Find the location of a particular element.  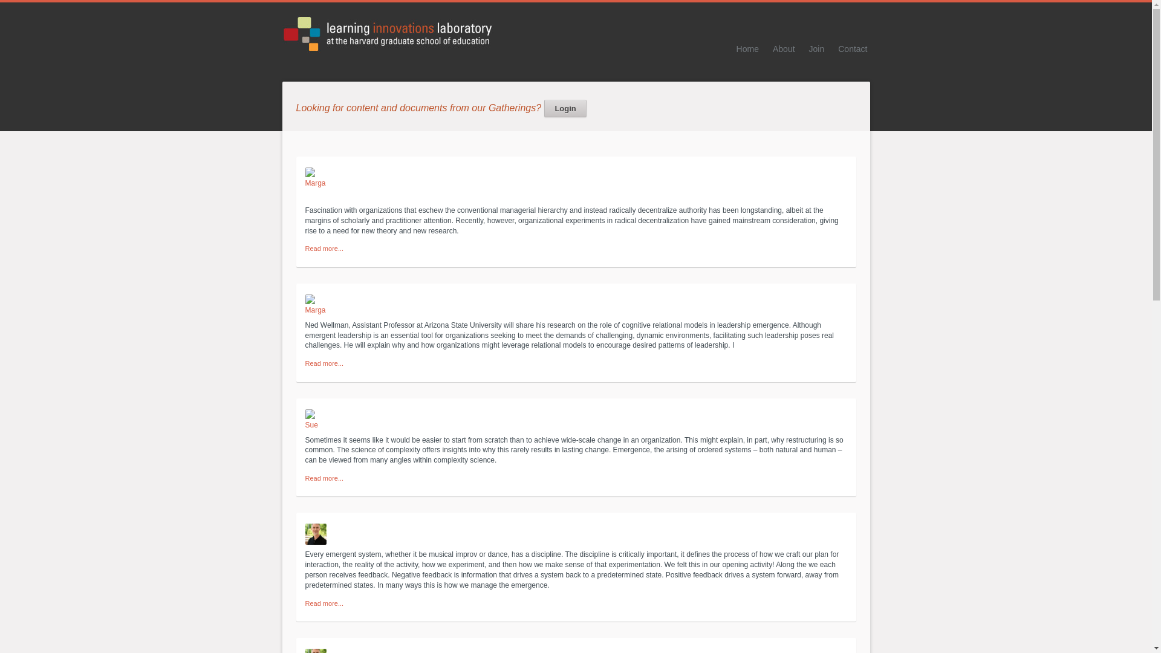

Read more... is located at coordinates (324, 363).